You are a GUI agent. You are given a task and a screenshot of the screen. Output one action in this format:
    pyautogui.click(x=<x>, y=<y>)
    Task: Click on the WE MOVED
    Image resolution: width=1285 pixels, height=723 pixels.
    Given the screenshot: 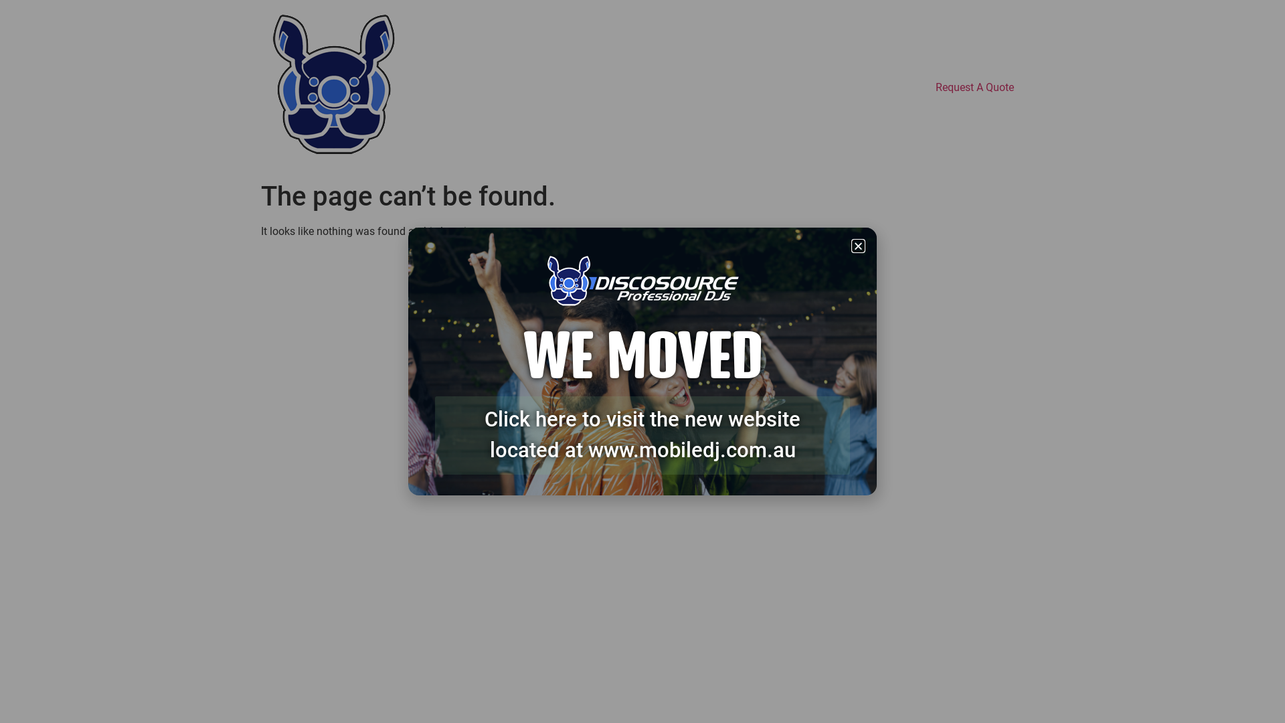 What is the action you would take?
    pyautogui.click(x=642, y=356)
    